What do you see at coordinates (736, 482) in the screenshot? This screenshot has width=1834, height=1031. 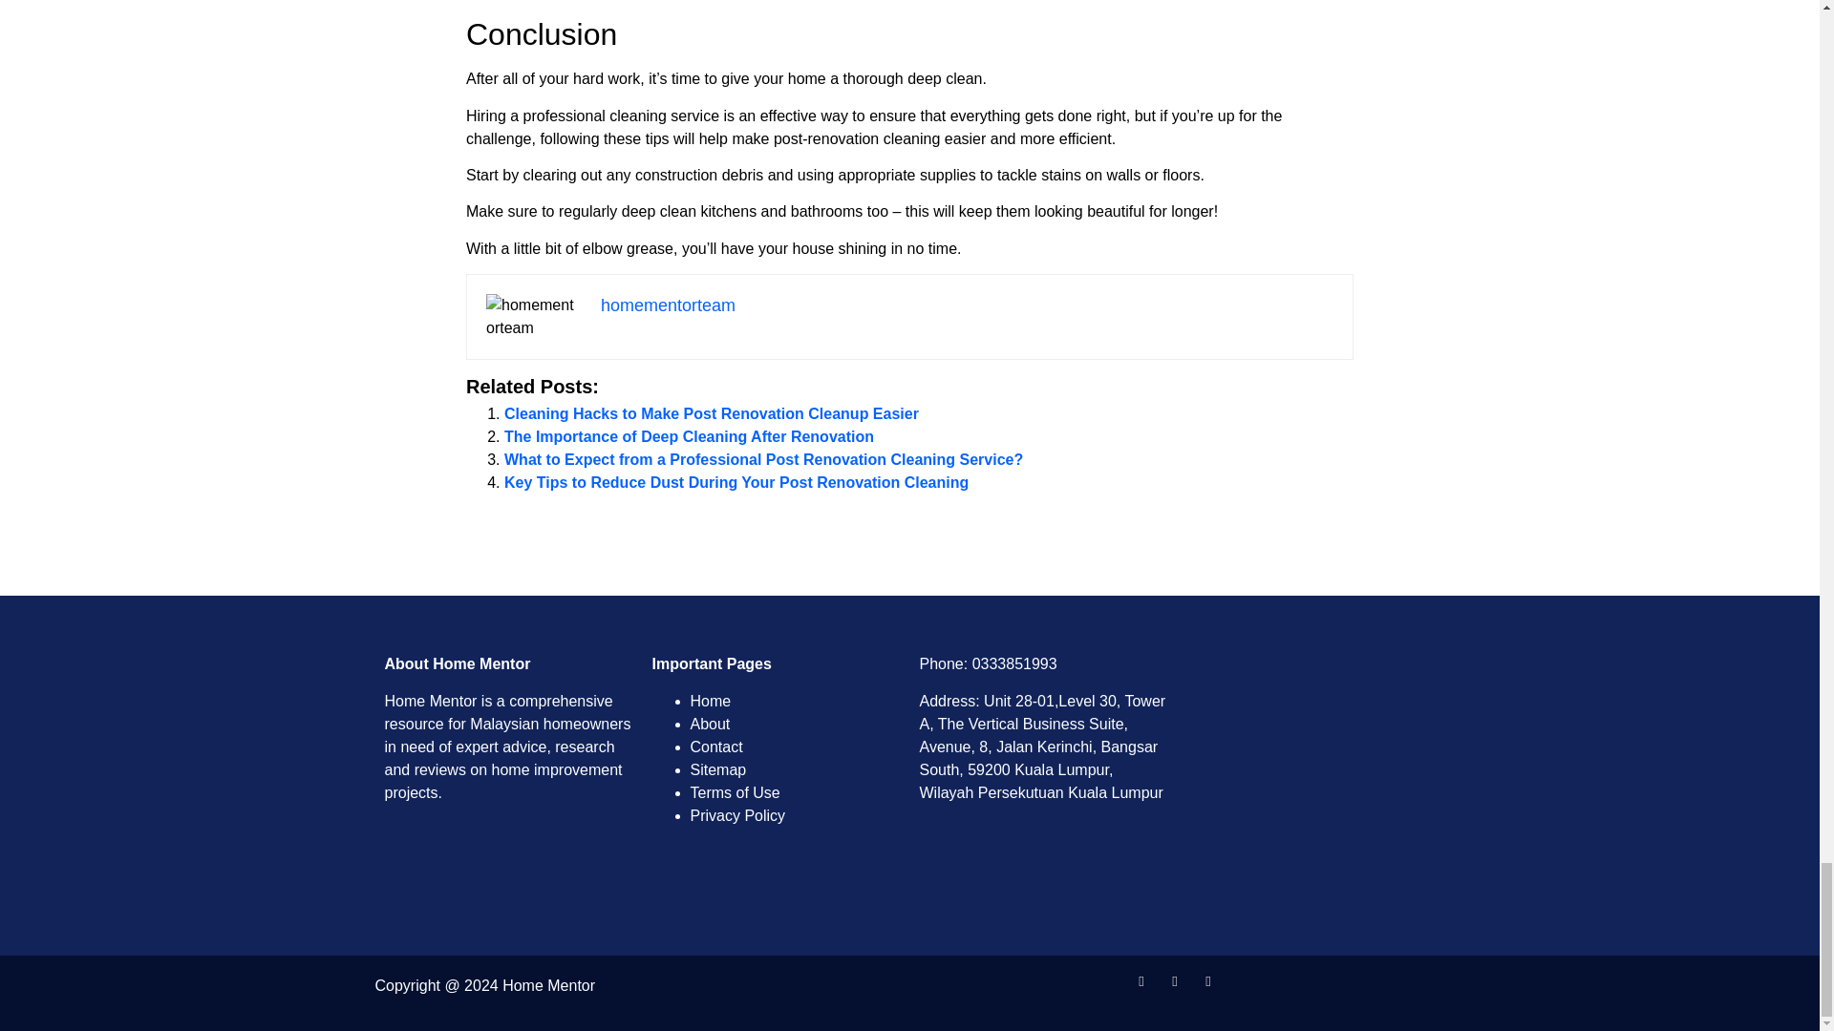 I see `Key Tips to Reduce Dust During Your Post Renovation Cleaning` at bounding box center [736, 482].